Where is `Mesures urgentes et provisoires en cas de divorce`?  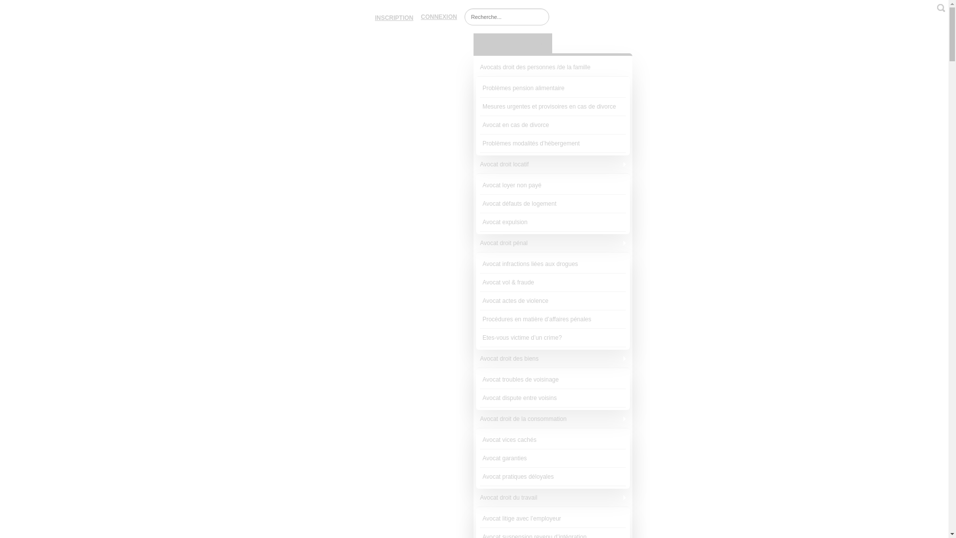 Mesures urgentes et provisoires en cas de divorce is located at coordinates (553, 107).